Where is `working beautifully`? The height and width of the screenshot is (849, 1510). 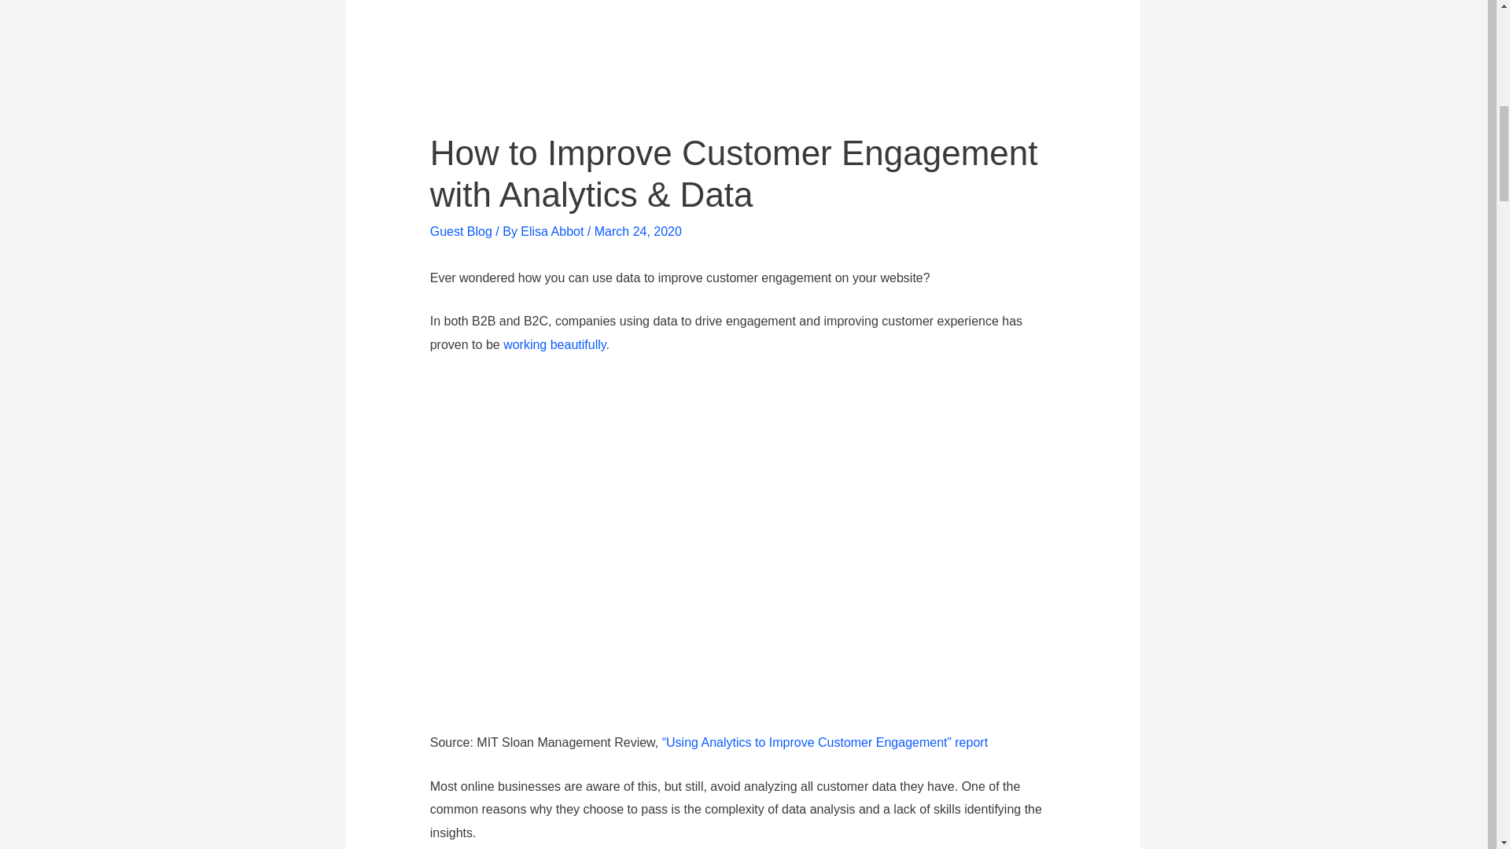 working beautifully is located at coordinates (554, 344).